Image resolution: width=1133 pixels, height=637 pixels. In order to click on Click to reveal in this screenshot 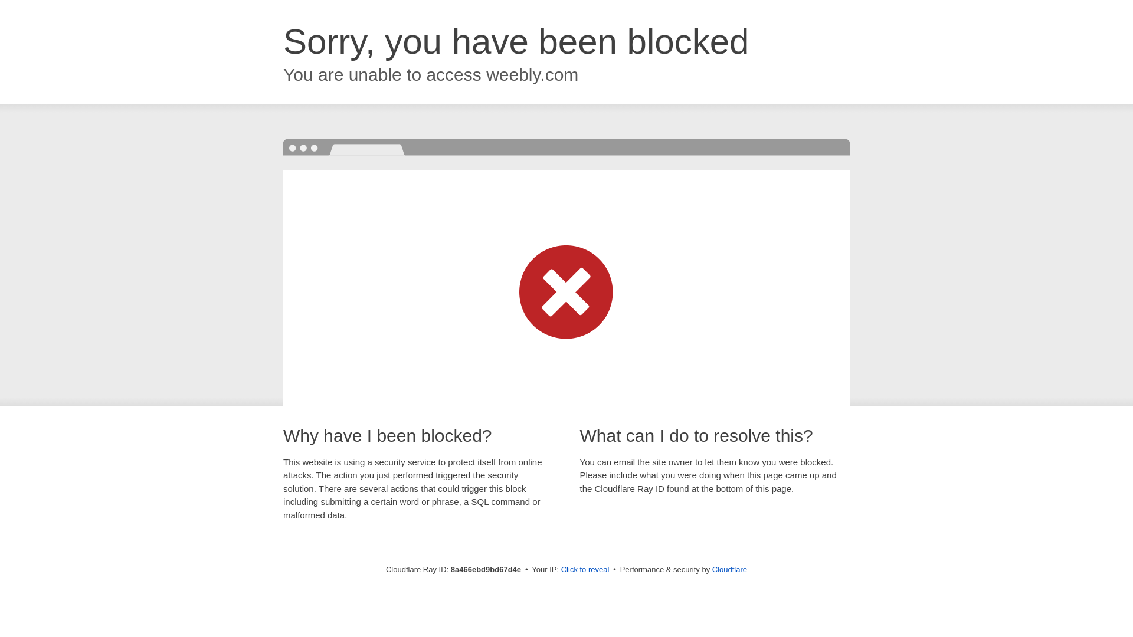, I will do `click(585, 570)`.